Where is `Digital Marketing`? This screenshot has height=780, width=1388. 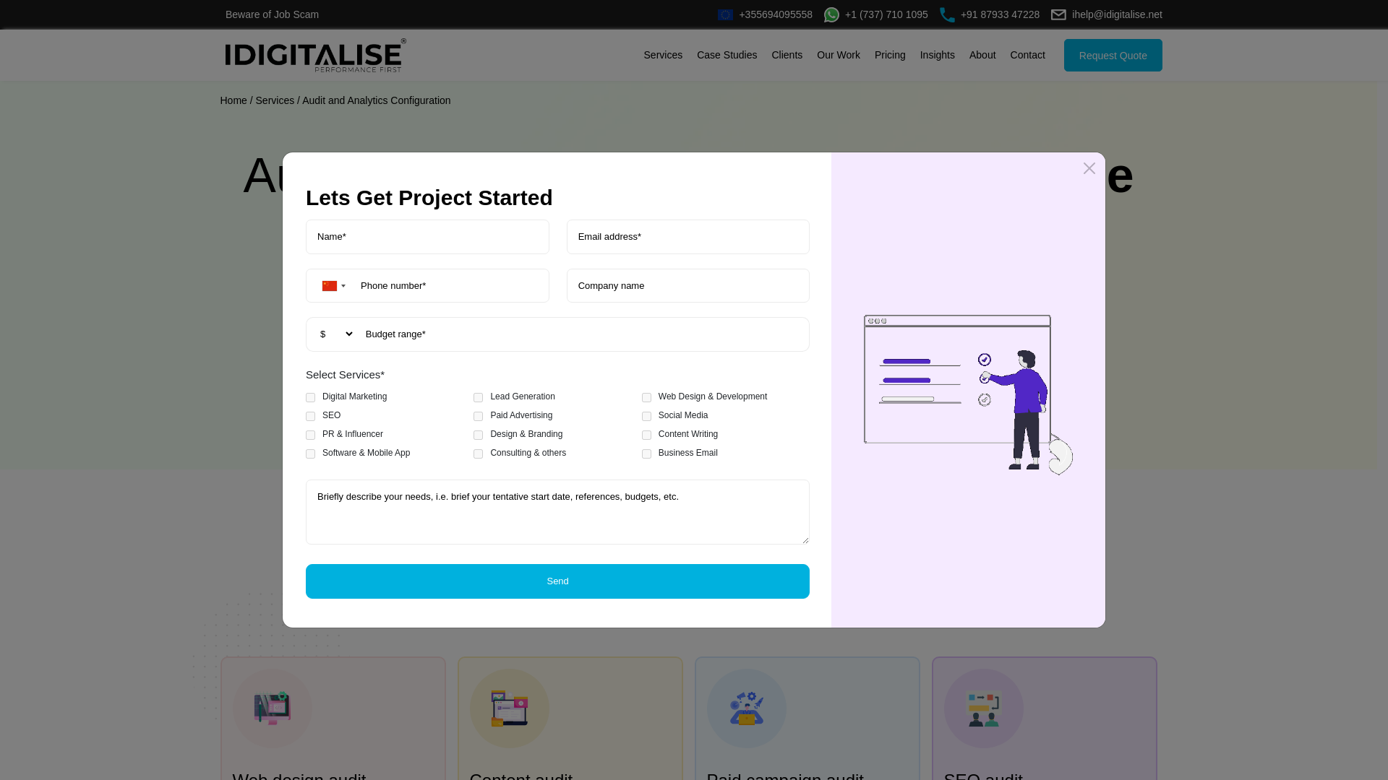
Digital Marketing is located at coordinates (309, 397).